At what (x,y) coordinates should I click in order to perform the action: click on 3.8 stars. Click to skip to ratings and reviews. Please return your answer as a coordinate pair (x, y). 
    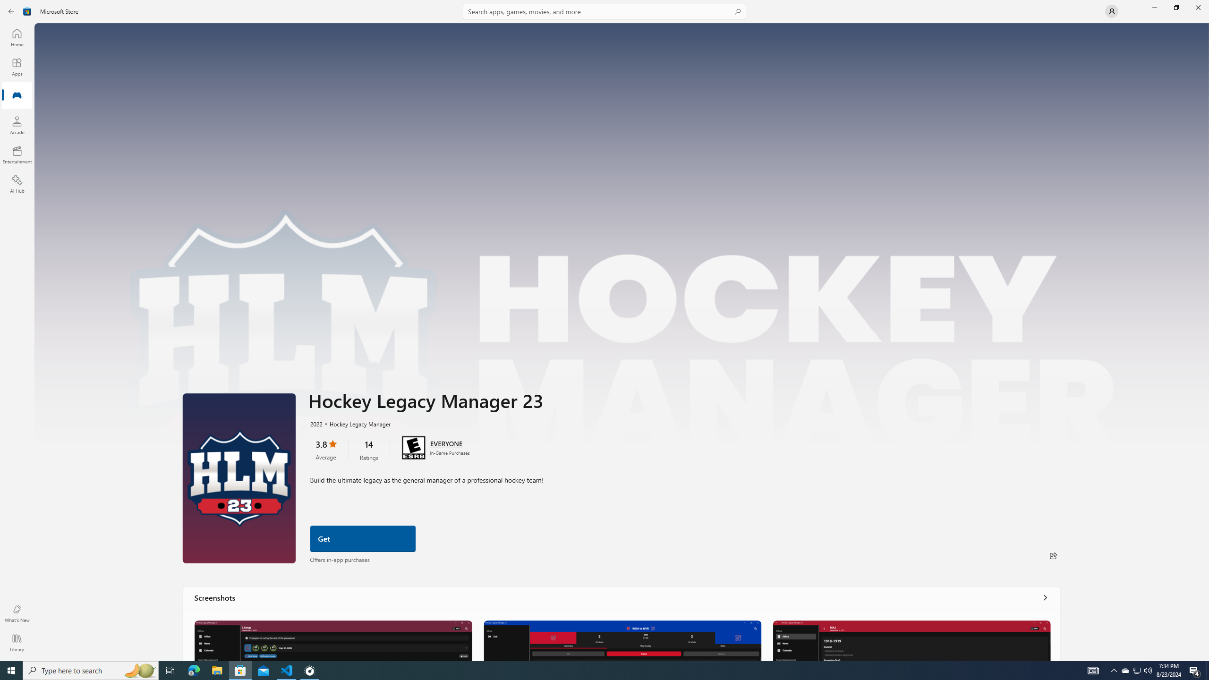
    Looking at the image, I should click on (326, 450).